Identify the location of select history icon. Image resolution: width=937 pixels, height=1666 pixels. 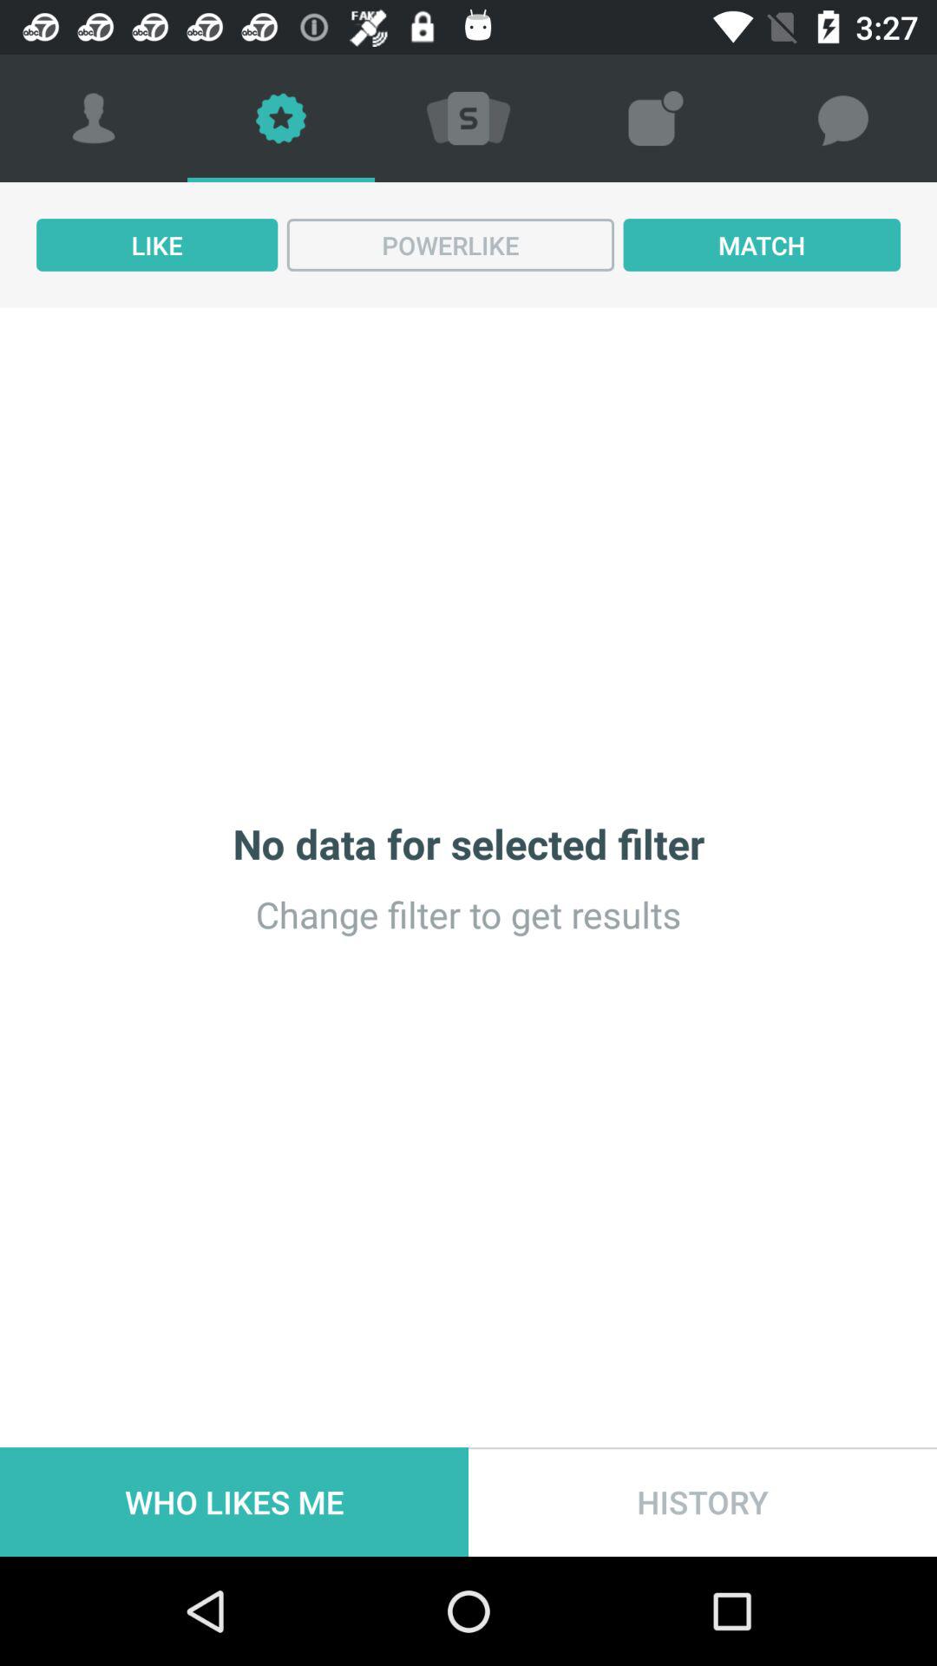
(703, 1501).